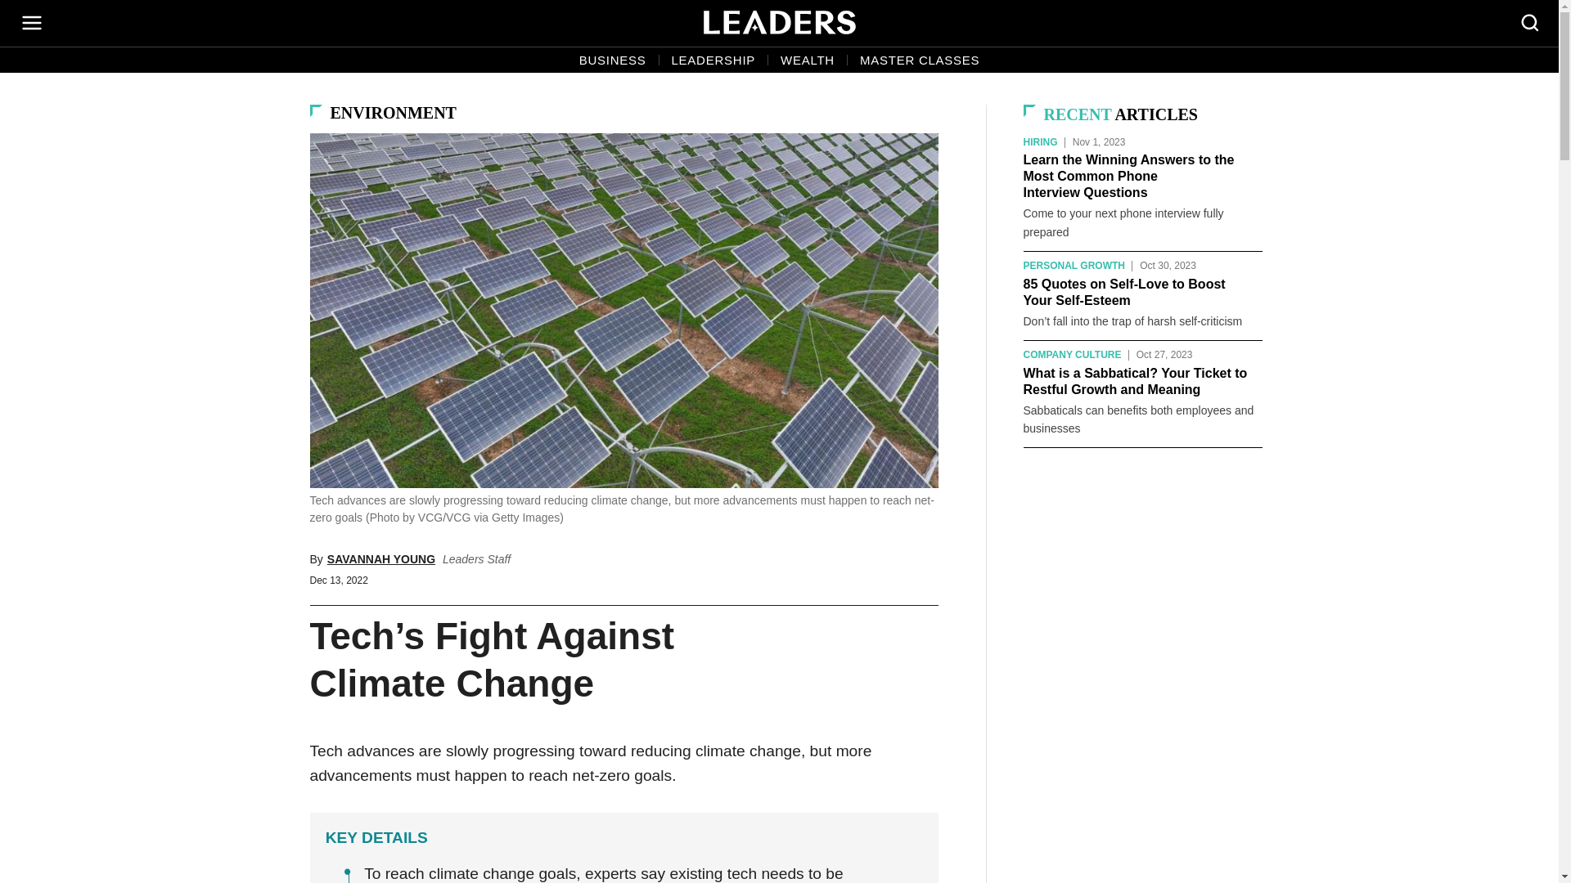 The image size is (1571, 883). What do you see at coordinates (713, 61) in the screenshot?
I see `LEADERSHIP` at bounding box center [713, 61].